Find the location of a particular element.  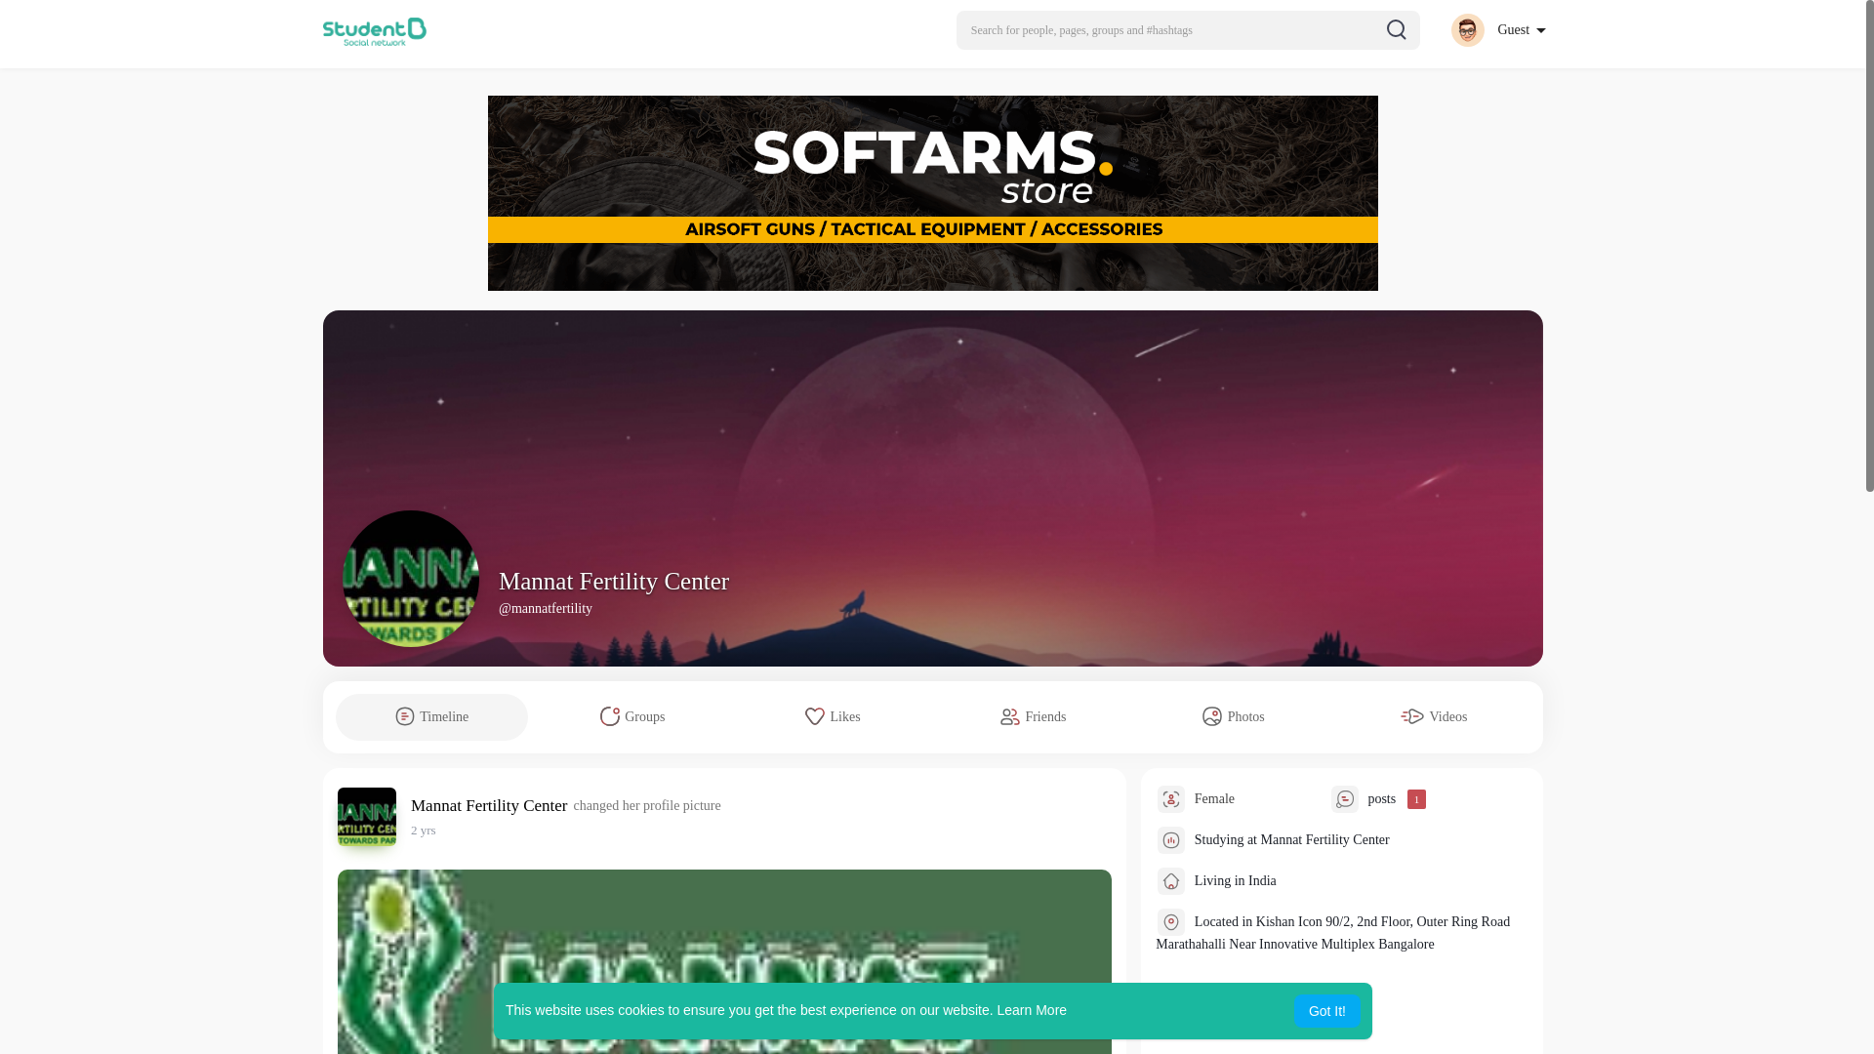

Got It! is located at coordinates (1327, 1011).